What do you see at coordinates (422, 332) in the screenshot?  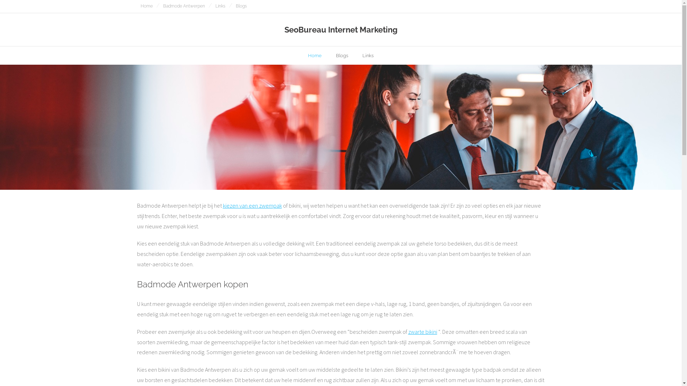 I see `zwarte bikini` at bounding box center [422, 332].